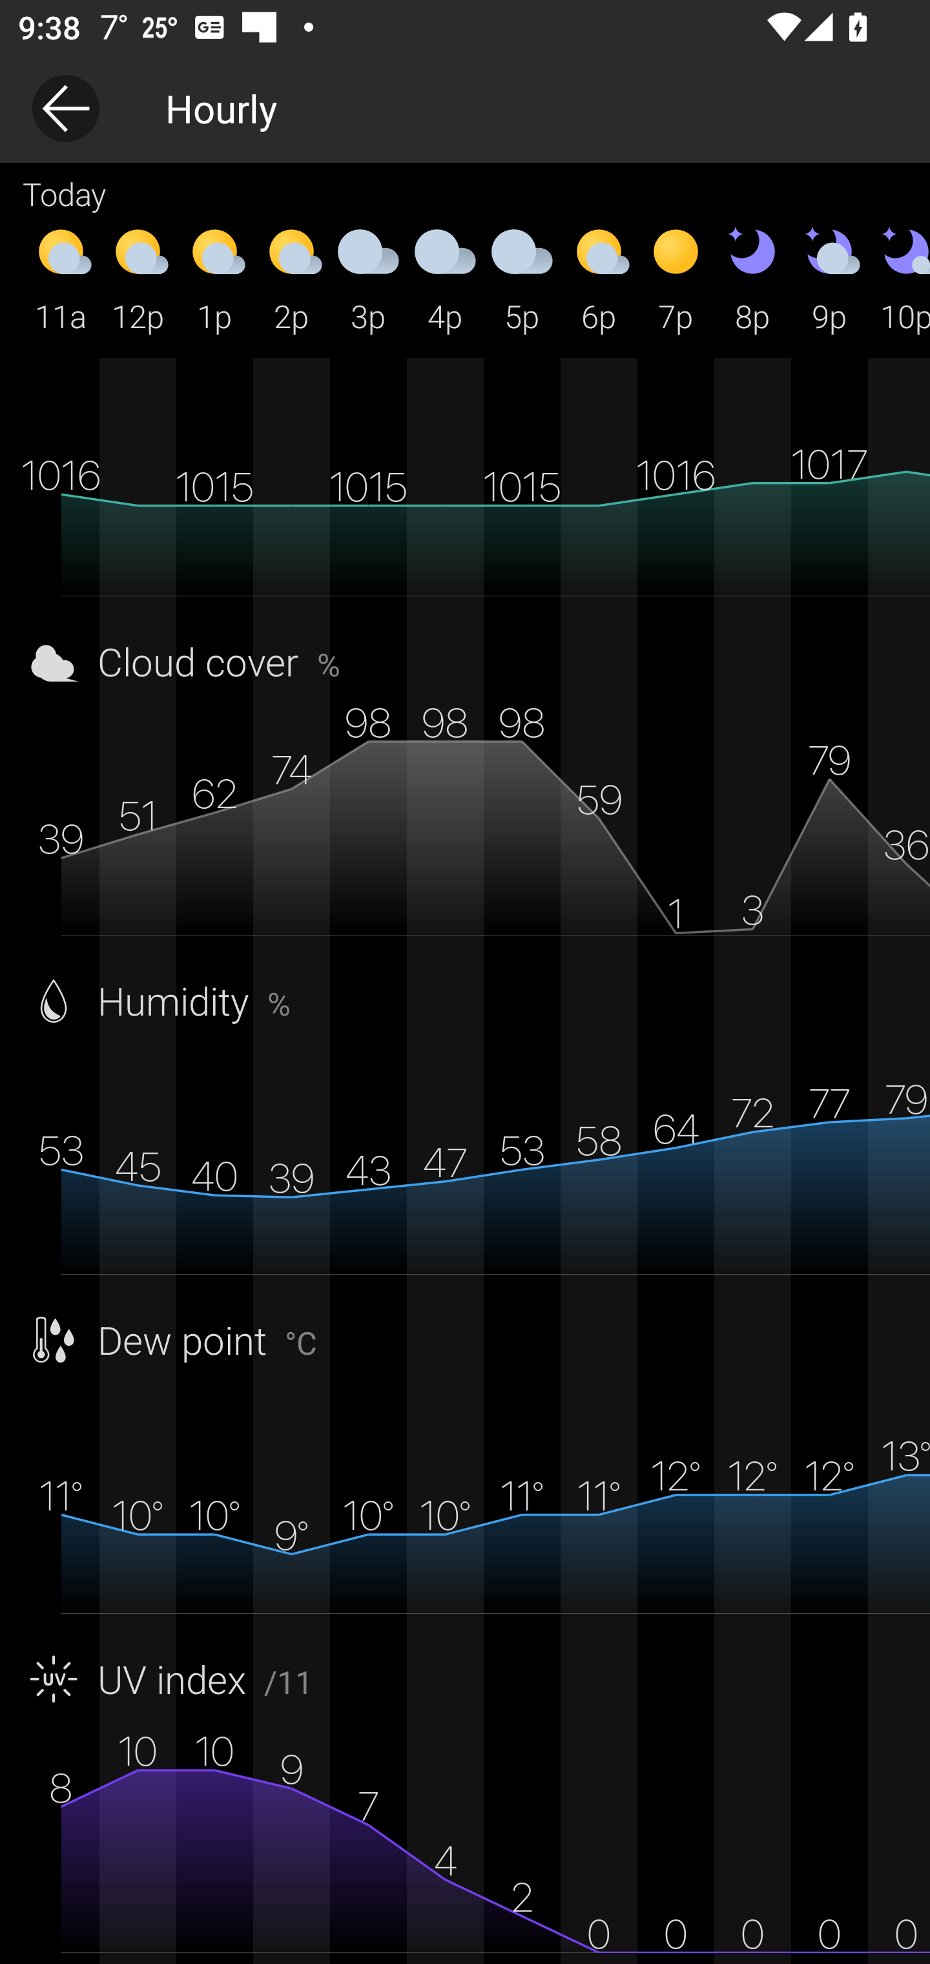 The image size is (930, 1964). Describe the element at coordinates (445, 278) in the screenshot. I see `4p` at that location.